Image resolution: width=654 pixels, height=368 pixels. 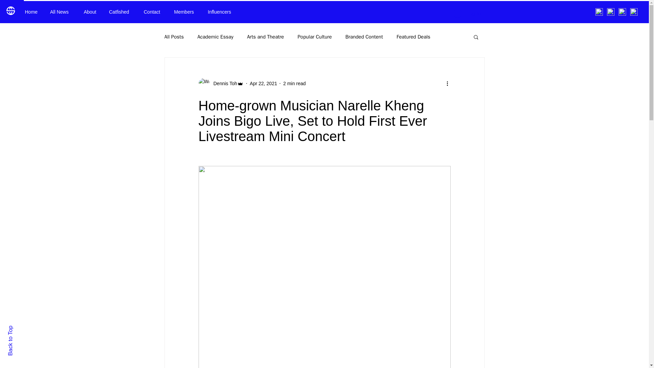 I want to click on Featured Deals, so click(x=413, y=36).